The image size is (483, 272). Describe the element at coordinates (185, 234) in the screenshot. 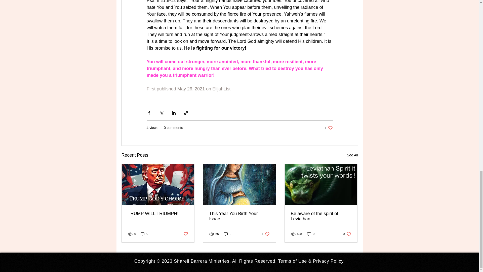

I see `Post not marked as liked` at that location.